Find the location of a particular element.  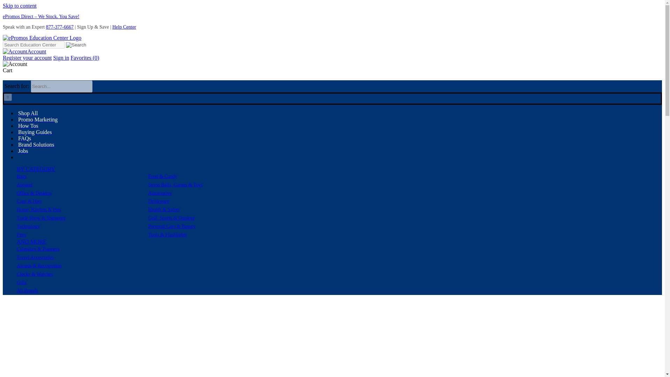

BY CATEGORY is located at coordinates (36, 169).